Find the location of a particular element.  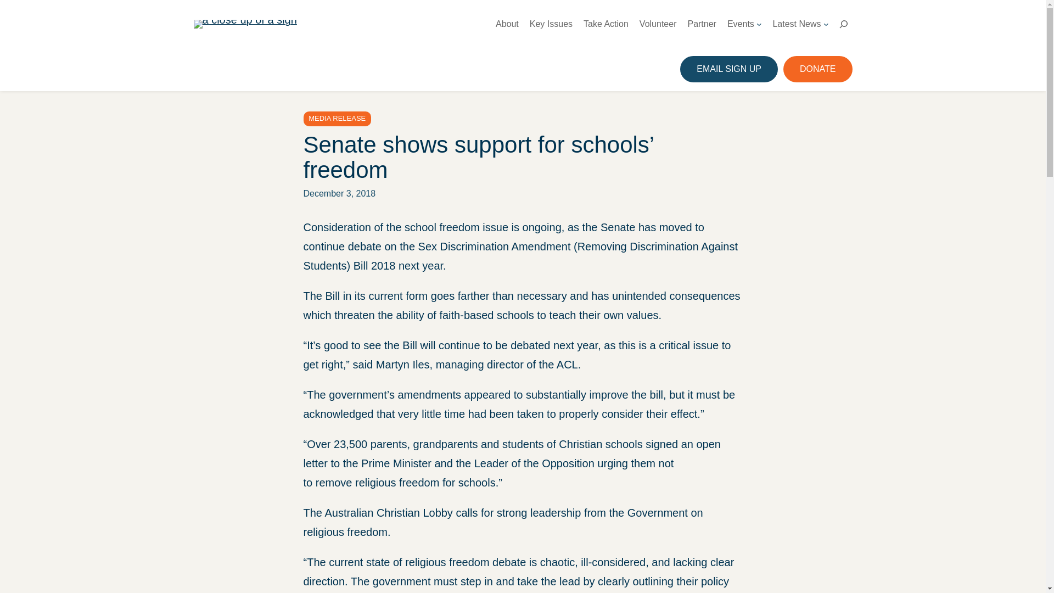

About is located at coordinates (507, 24).